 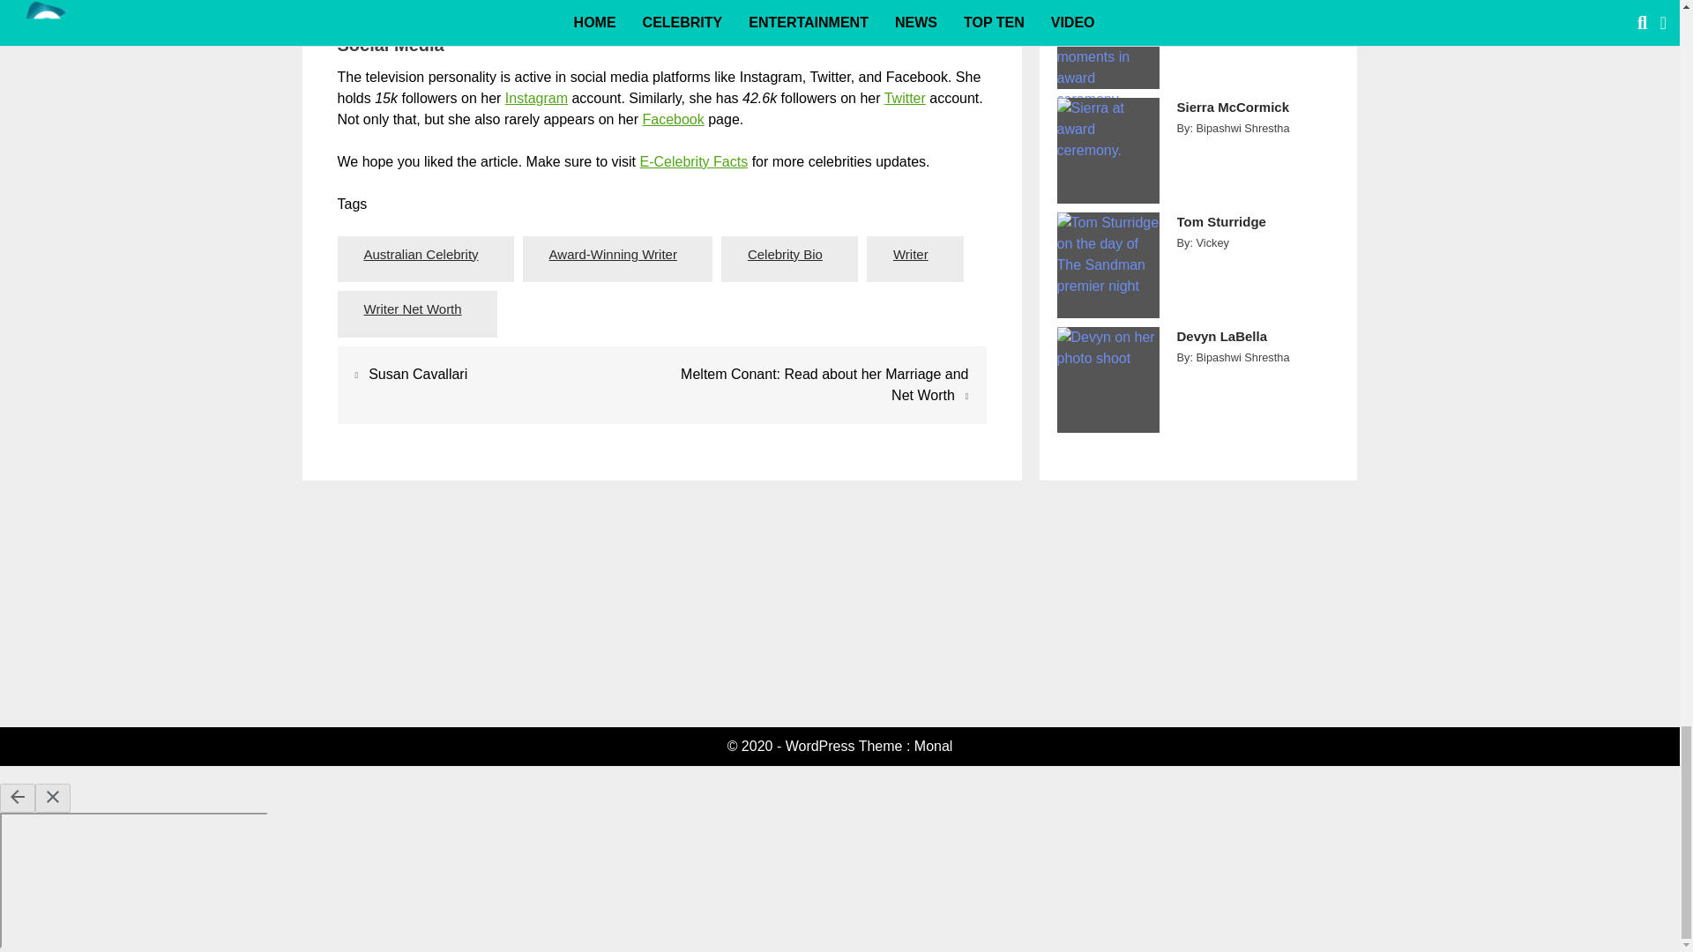 What do you see at coordinates (785, 255) in the screenshot?
I see `Celebrity Bio` at bounding box center [785, 255].